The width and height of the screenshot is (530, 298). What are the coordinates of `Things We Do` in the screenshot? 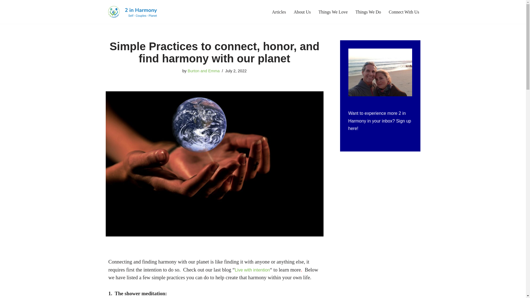 It's located at (368, 12).